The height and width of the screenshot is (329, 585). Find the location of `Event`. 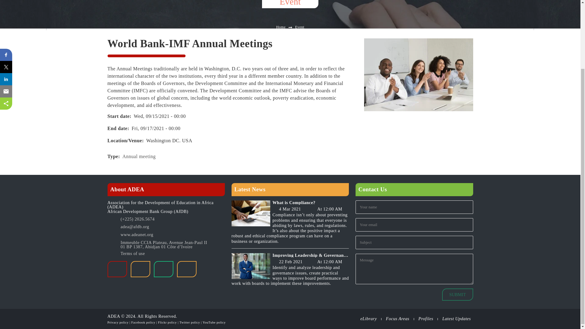

Event is located at coordinates (299, 27).